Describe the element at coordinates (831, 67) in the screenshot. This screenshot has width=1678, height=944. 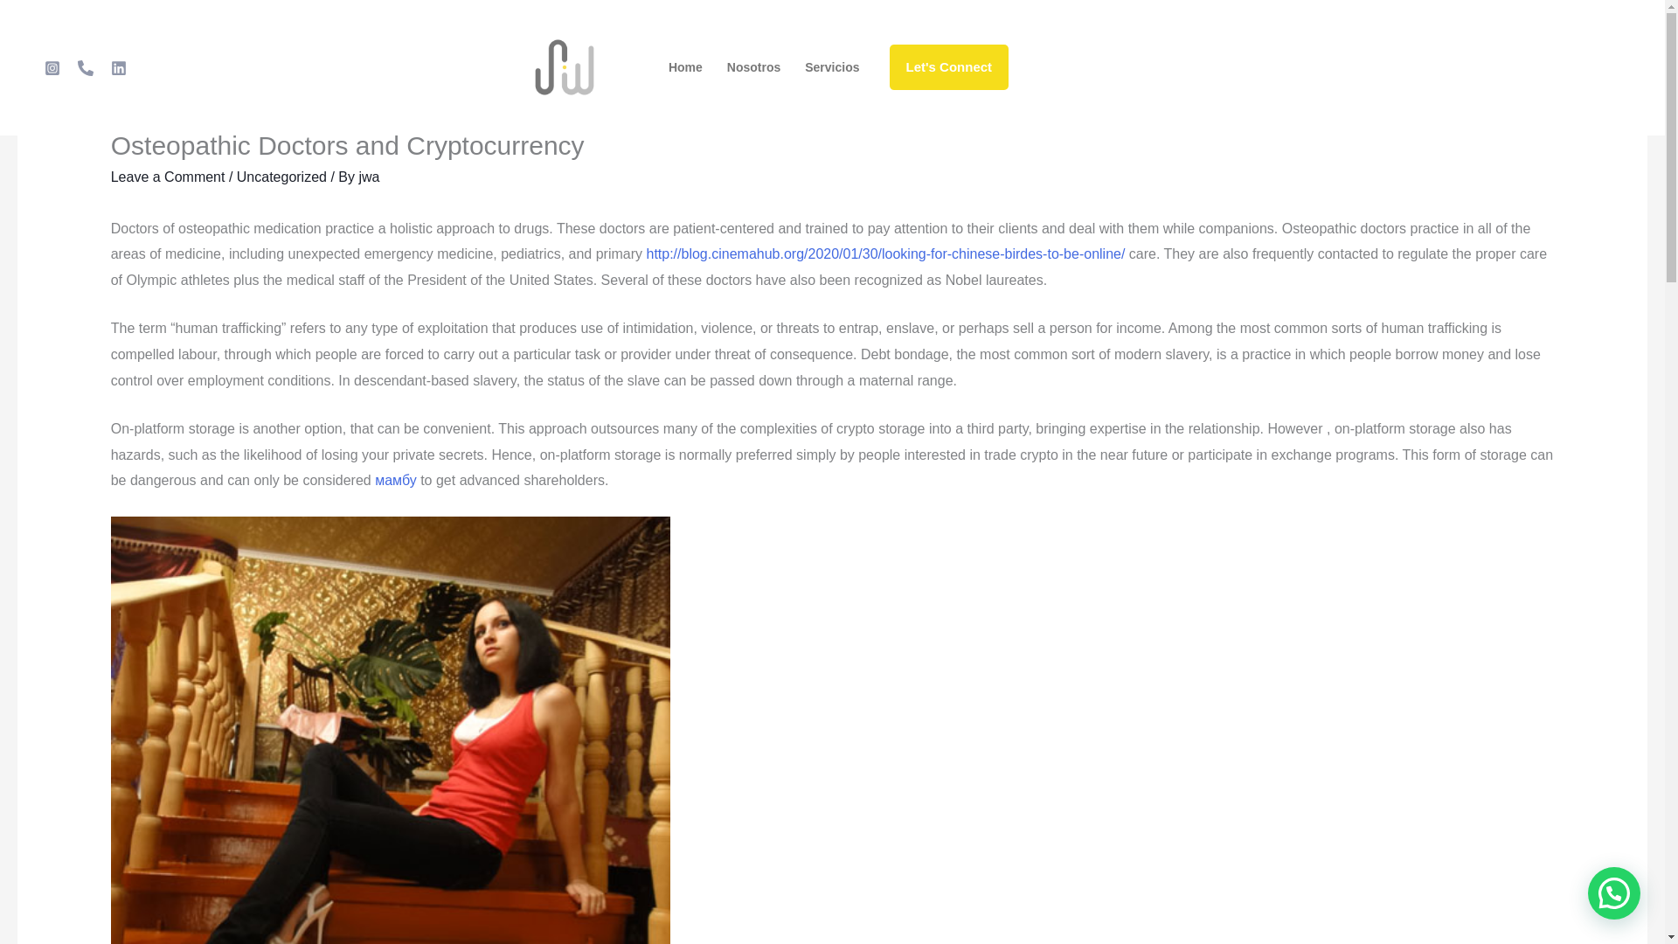
I see `Servicios` at that location.